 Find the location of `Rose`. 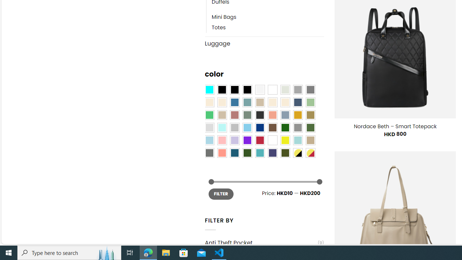

Rose is located at coordinates (235, 115).